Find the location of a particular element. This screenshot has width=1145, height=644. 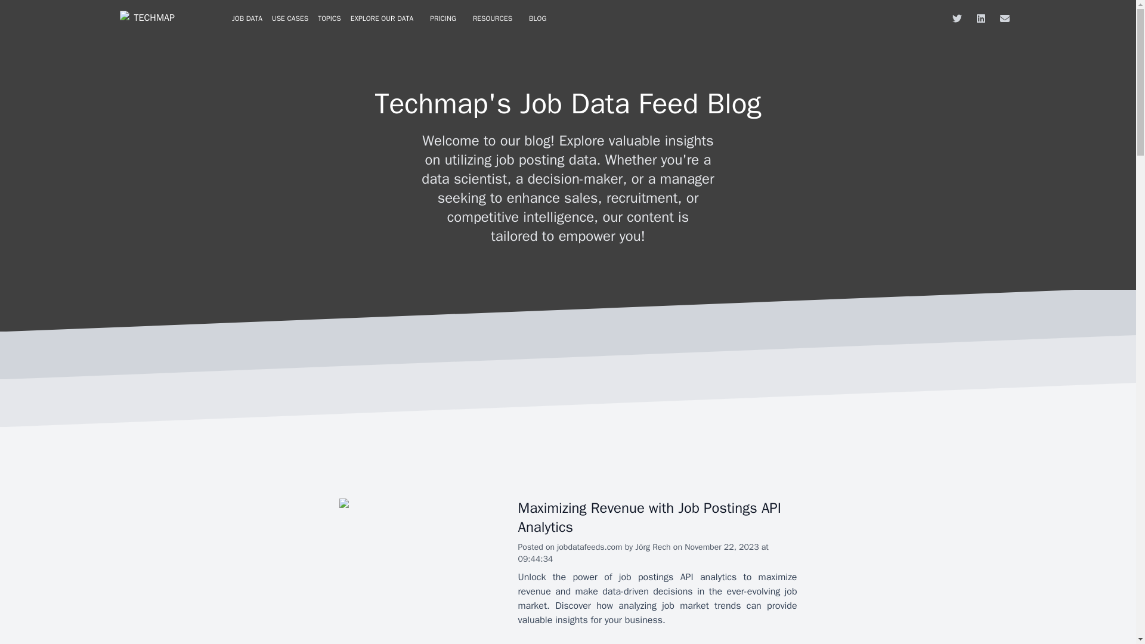

EXPLORE OUR DATA is located at coordinates (382, 18).